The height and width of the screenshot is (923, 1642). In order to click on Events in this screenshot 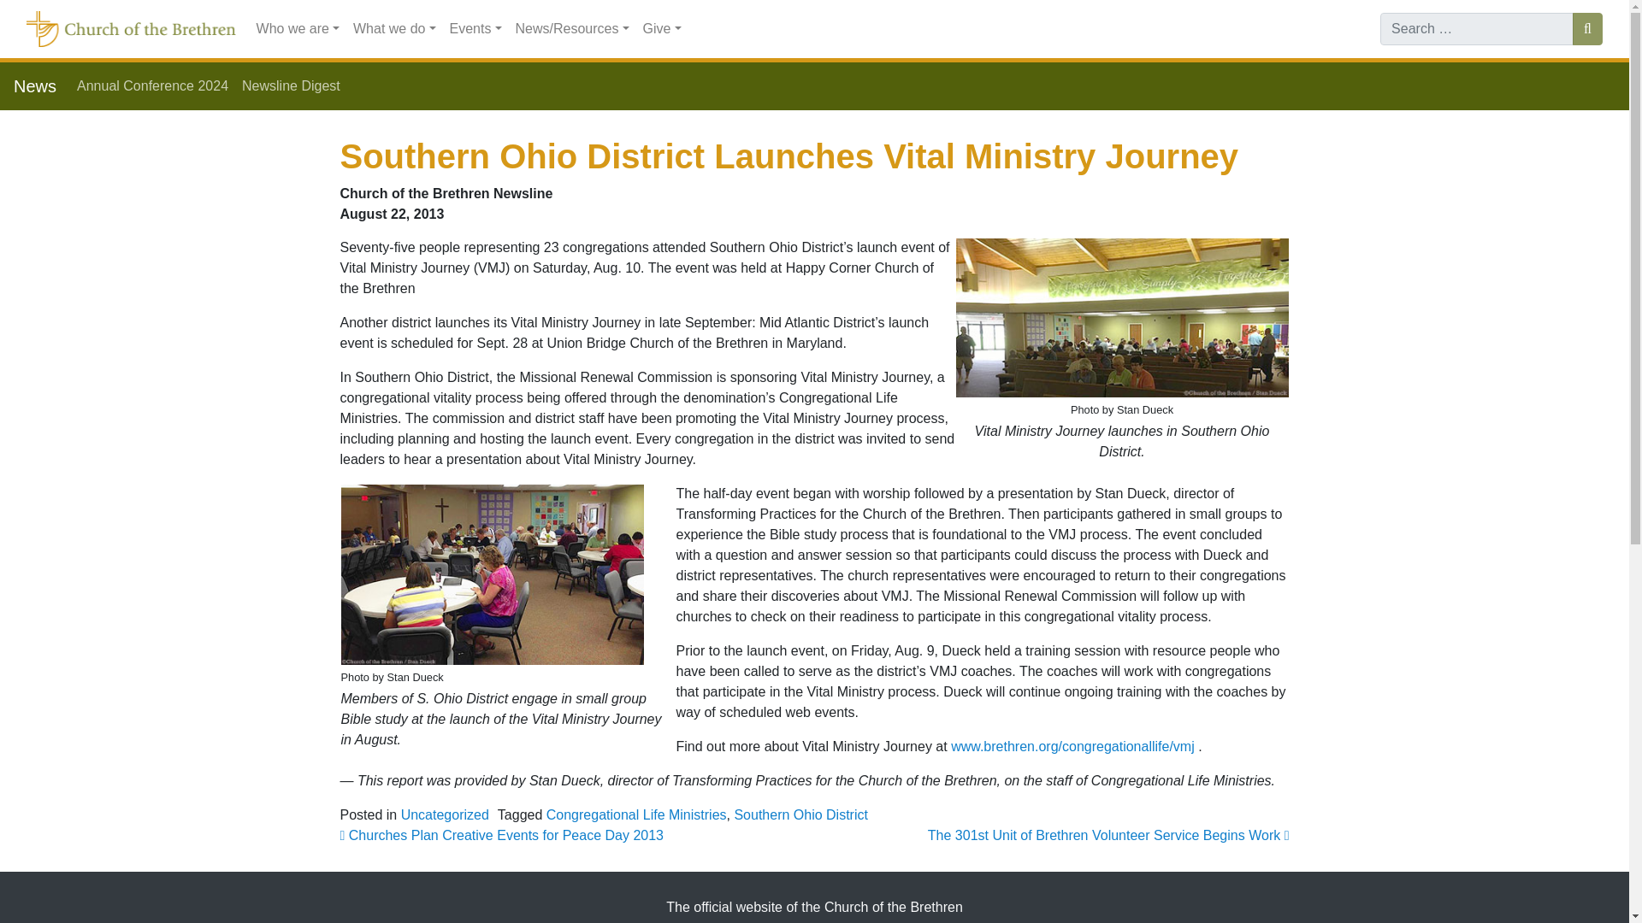, I will do `click(475, 29)`.